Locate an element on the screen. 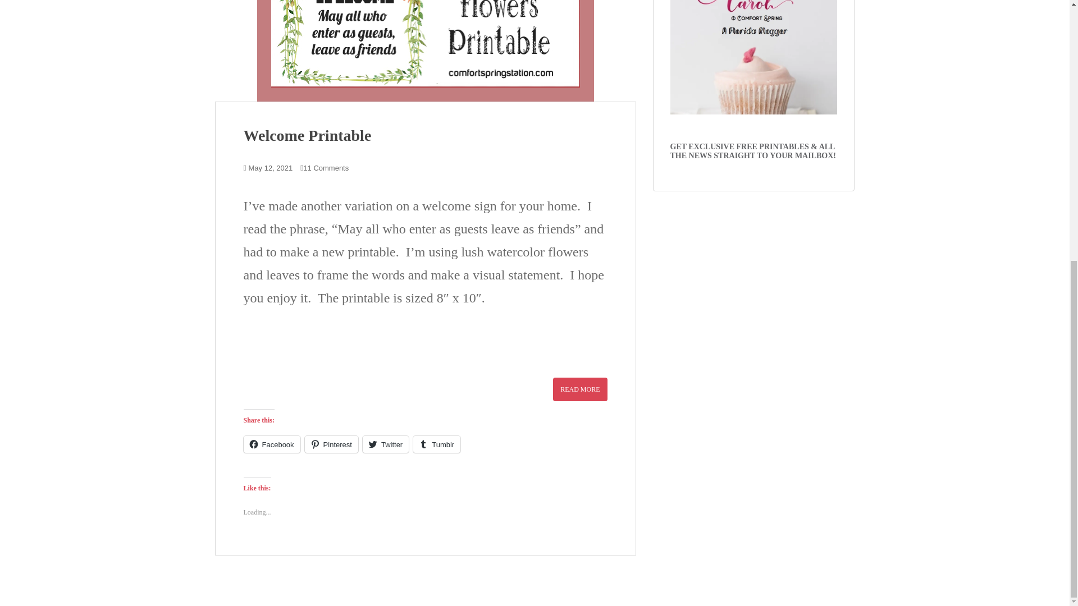  Click to share on Facebook is located at coordinates (272, 444).